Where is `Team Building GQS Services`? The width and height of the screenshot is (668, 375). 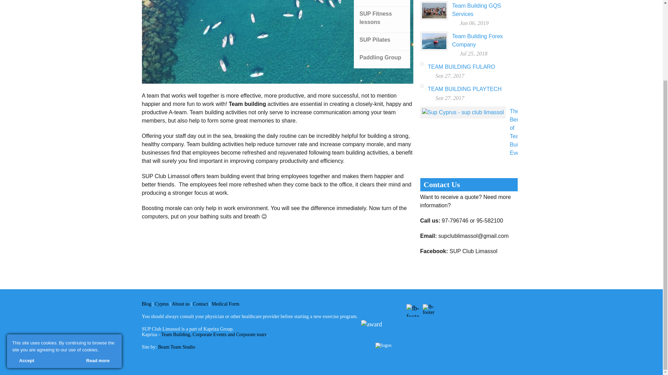 Team Building GQS Services is located at coordinates (477, 10).